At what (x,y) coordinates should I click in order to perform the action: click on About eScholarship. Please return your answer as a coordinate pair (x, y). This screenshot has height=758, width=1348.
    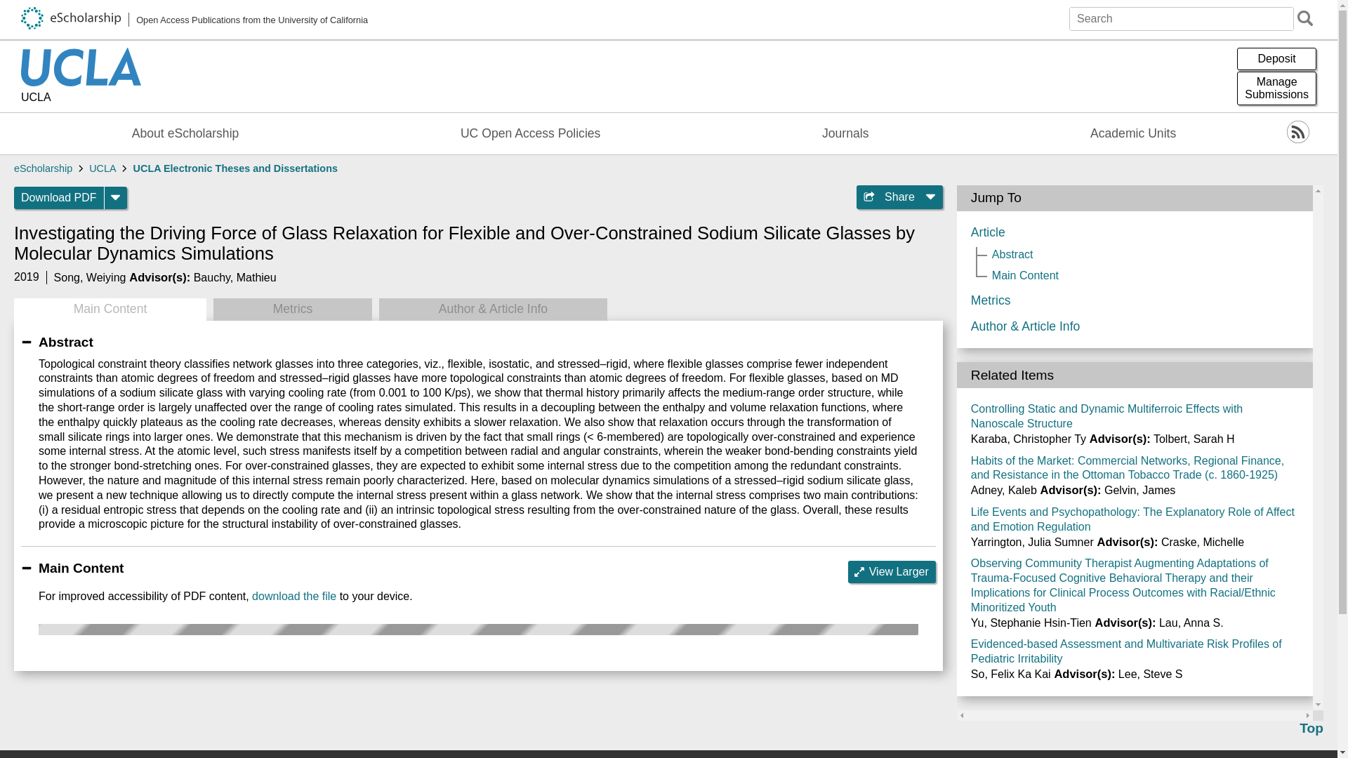
    Looking at the image, I should click on (185, 133).